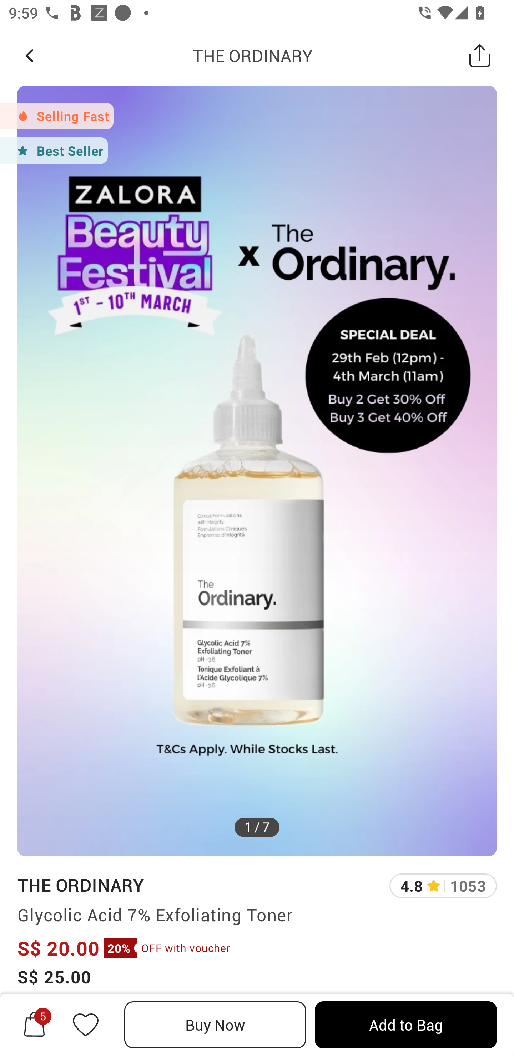 The width and height of the screenshot is (514, 1057). I want to click on THE ORDINARY, so click(253, 55).